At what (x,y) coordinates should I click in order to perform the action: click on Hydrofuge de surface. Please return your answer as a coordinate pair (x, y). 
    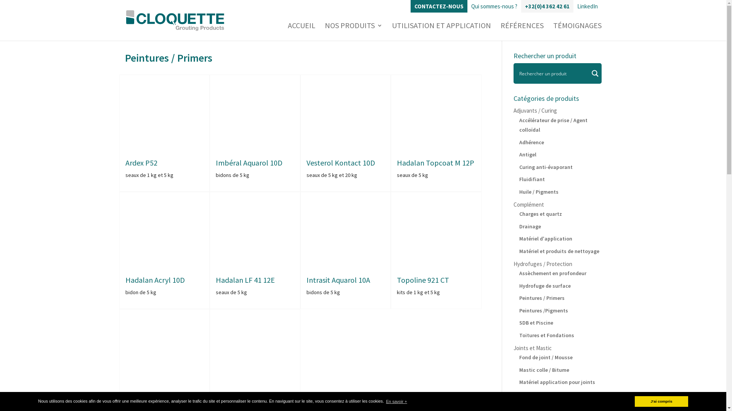
    Looking at the image, I should click on (545, 286).